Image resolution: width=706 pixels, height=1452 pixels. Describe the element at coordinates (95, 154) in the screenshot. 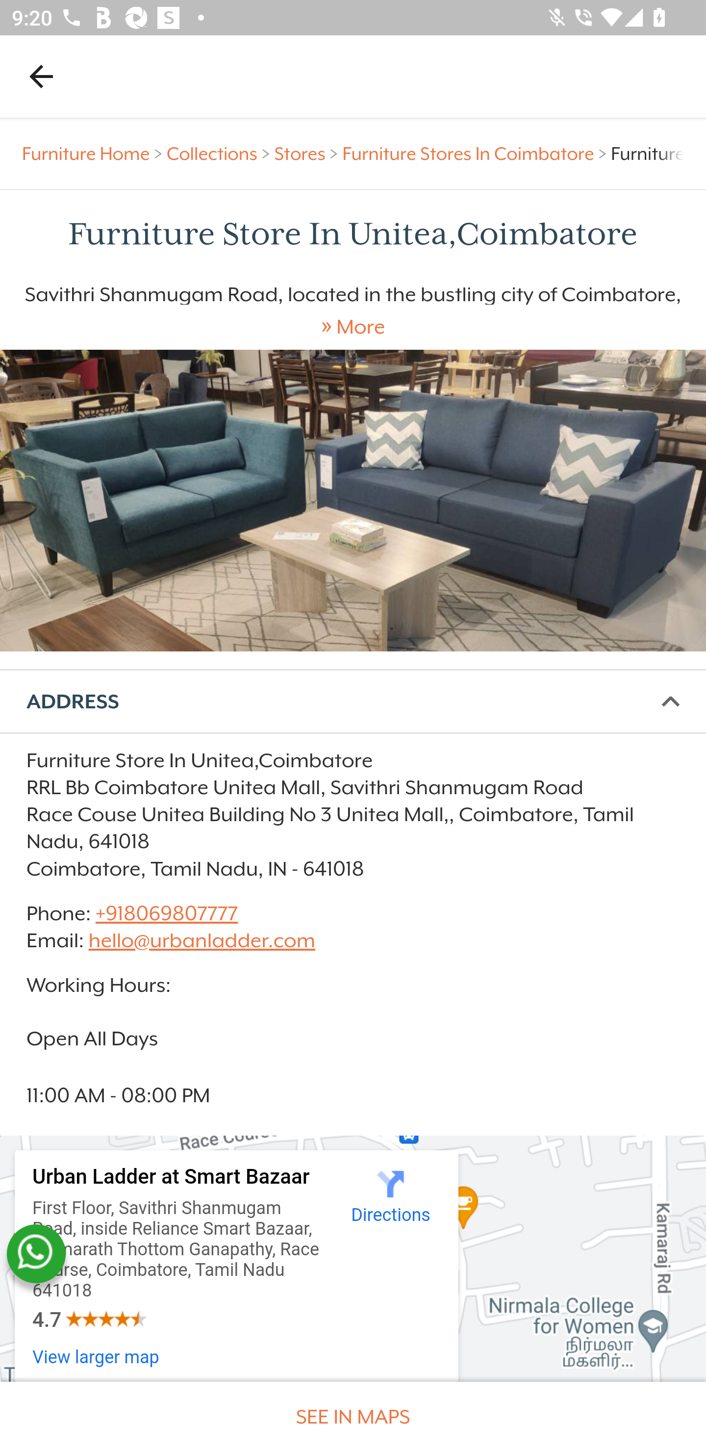

I see `Furniture Home >  Furniture Home  > ` at that location.